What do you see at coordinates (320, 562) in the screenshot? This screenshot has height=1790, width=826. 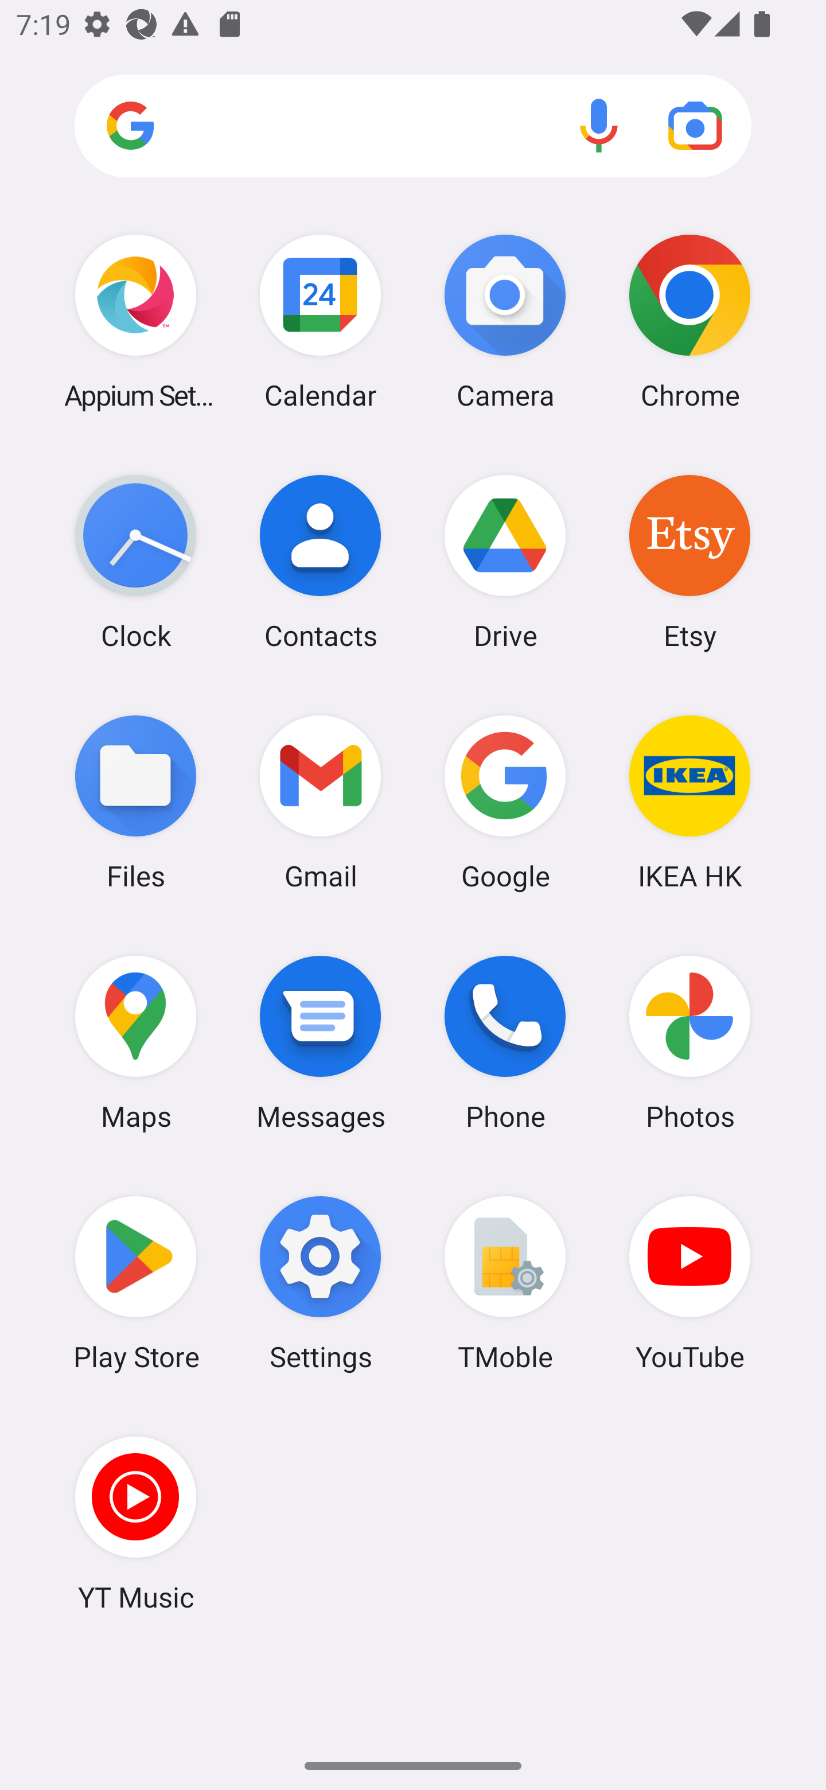 I see `Contacts` at bounding box center [320, 562].